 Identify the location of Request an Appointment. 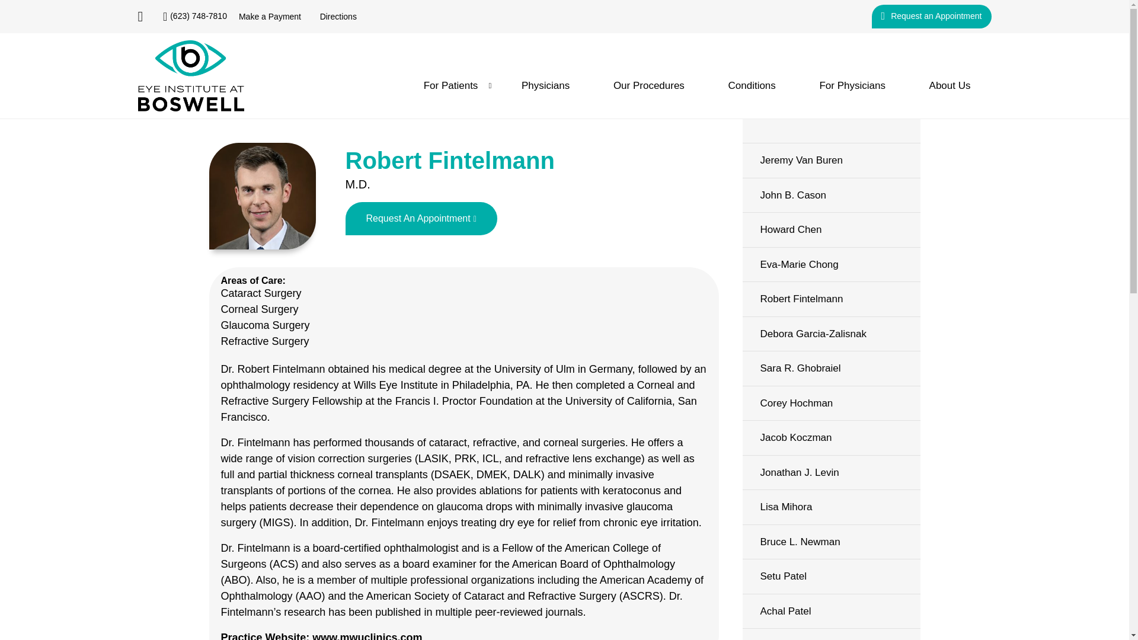
(931, 16).